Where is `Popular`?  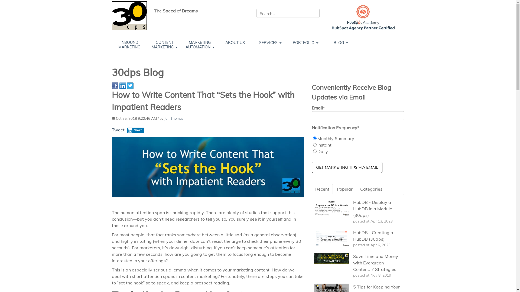 Popular is located at coordinates (345, 189).